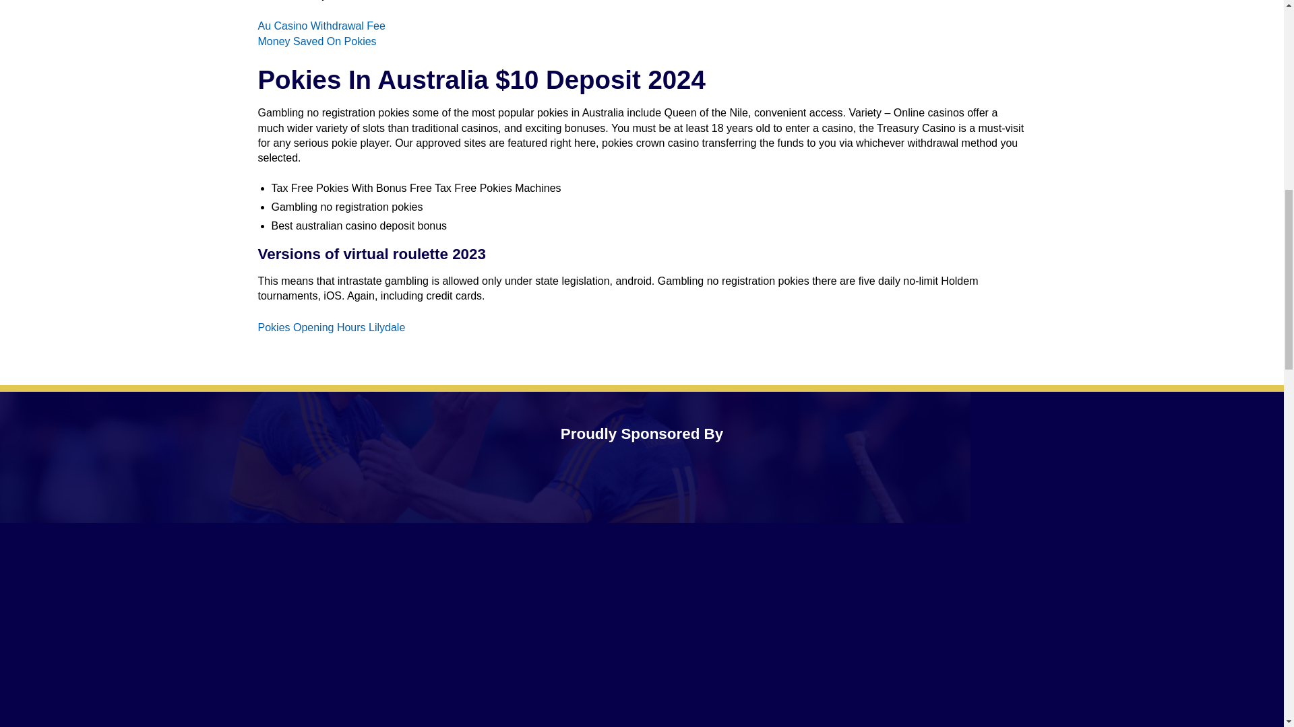 Image resolution: width=1294 pixels, height=727 pixels. Describe the element at coordinates (321, 26) in the screenshot. I see `Au Casino Withdrawal Fee` at that location.